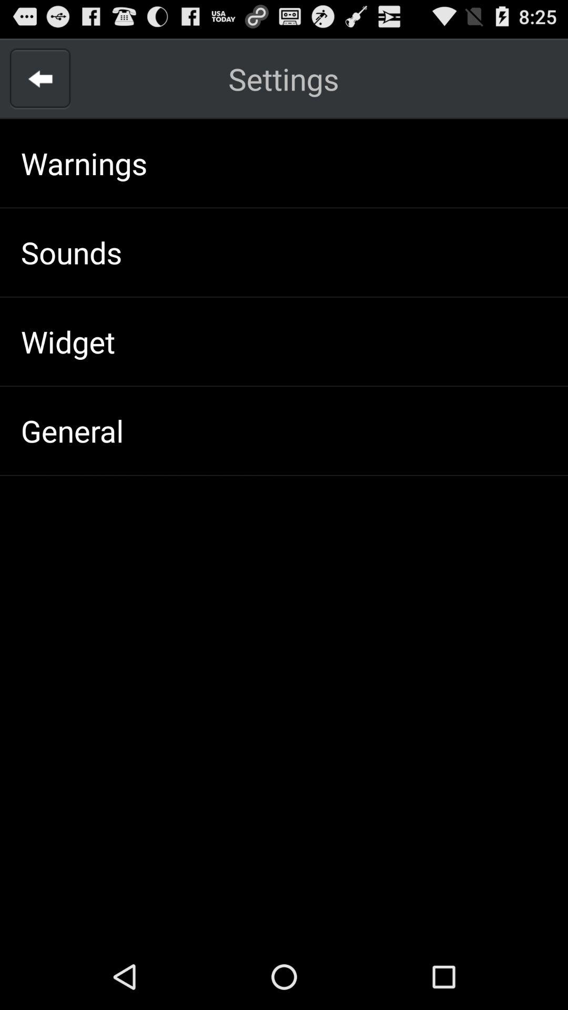 The image size is (568, 1010). Describe the element at coordinates (72, 430) in the screenshot. I see `swipe until the general app` at that location.